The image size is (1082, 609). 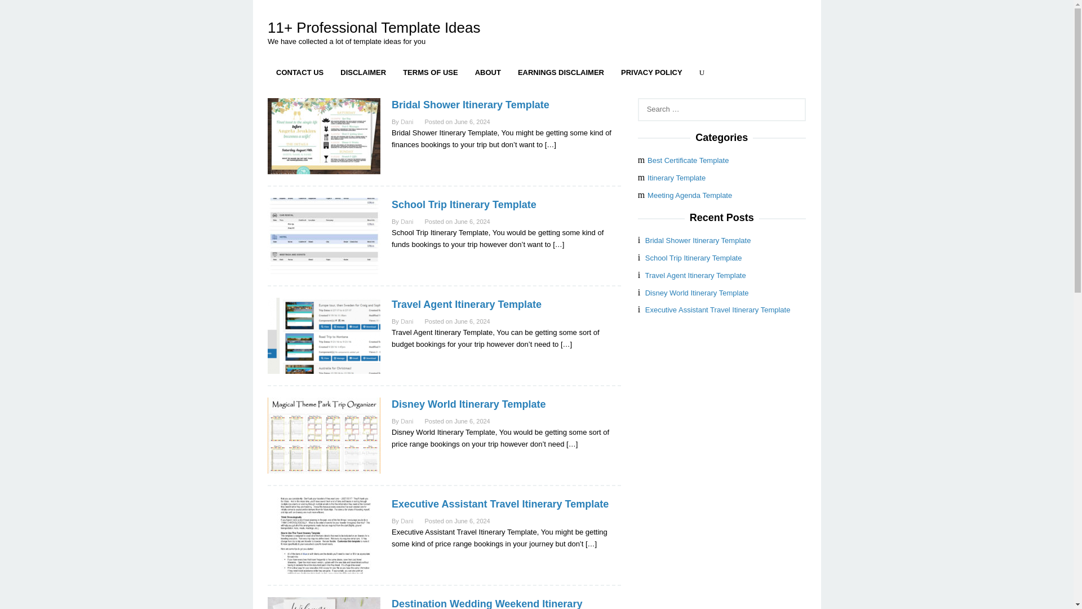 I want to click on Dani, so click(x=407, y=521).